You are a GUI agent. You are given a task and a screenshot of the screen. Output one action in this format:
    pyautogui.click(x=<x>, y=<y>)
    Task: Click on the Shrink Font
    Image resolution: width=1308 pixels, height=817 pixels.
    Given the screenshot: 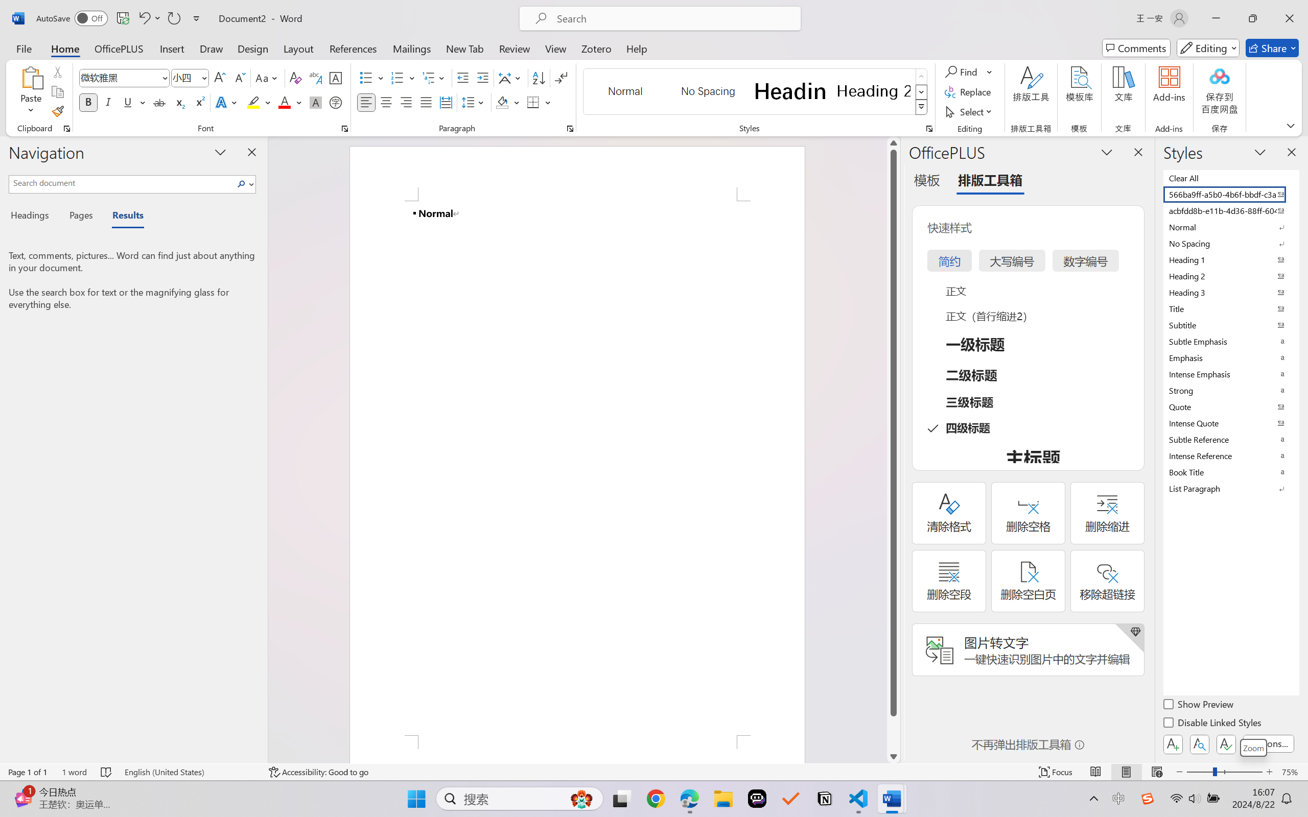 What is the action you would take?
    pyautogui.click(x=239, y=78)
    